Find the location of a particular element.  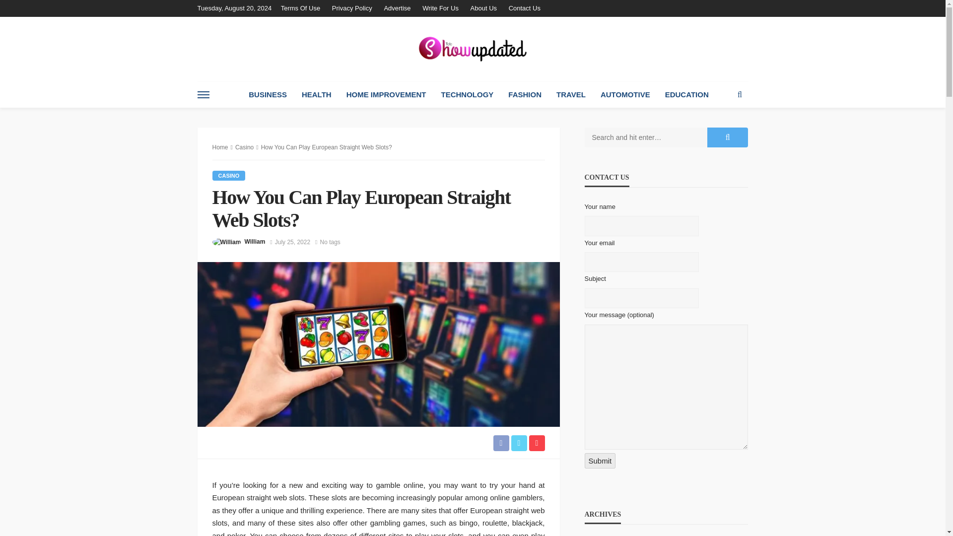

William is located at coordinates (254, 241).